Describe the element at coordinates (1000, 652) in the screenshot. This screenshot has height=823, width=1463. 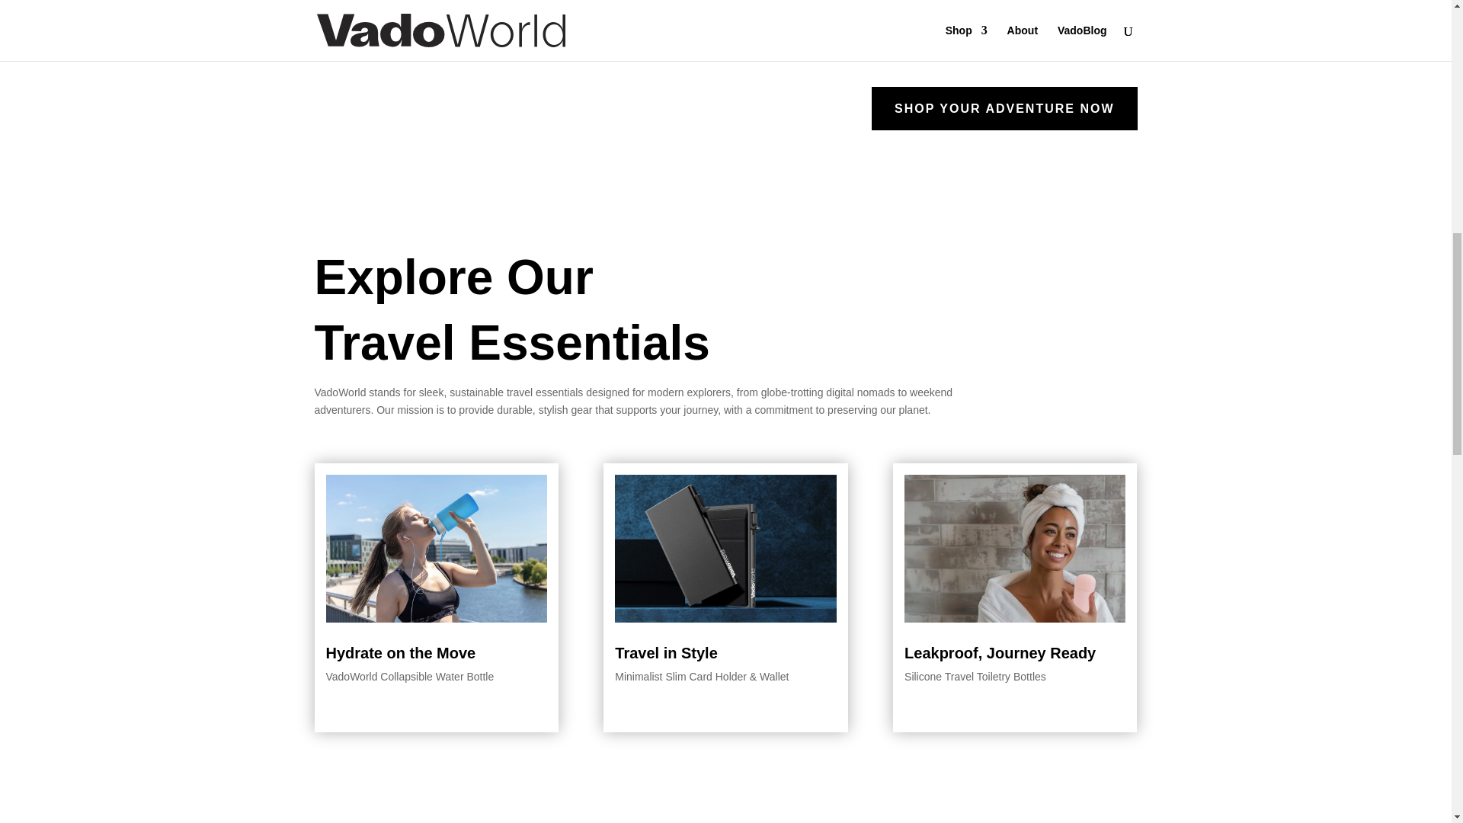
I see `Leakproof, Journey Ready` at that location.